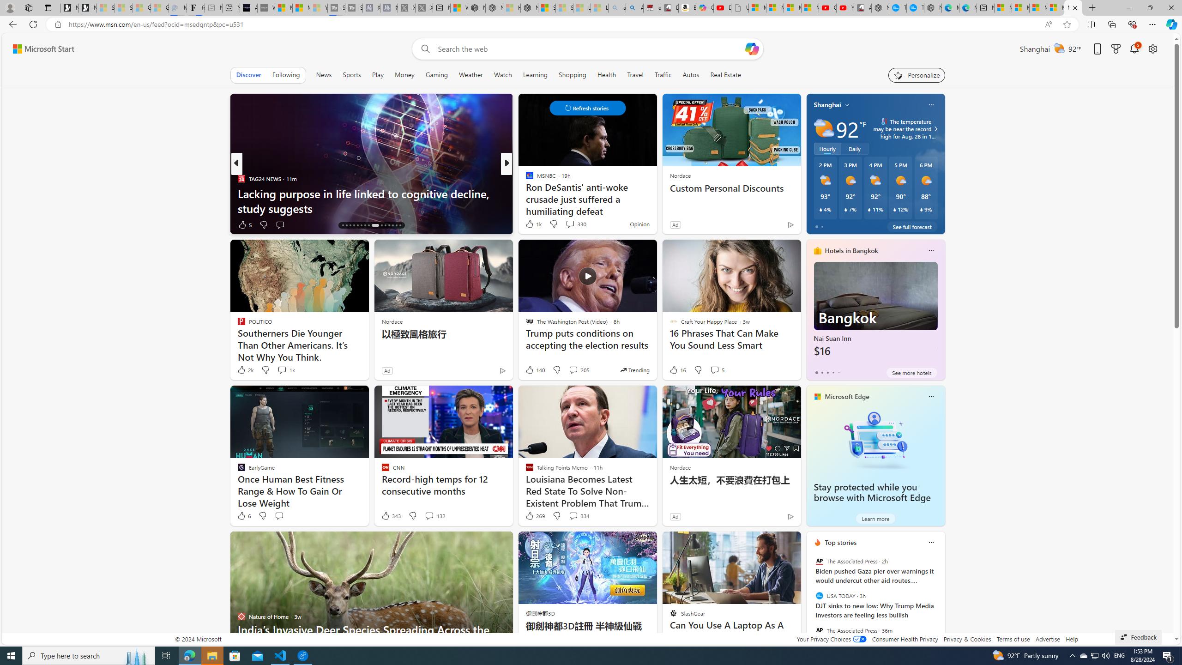 This screenshot has height=665, width=1182. What do you see at coordinates (529, 224) in the screenshot?
I see `8 Like` at bounding box center [529, 224].